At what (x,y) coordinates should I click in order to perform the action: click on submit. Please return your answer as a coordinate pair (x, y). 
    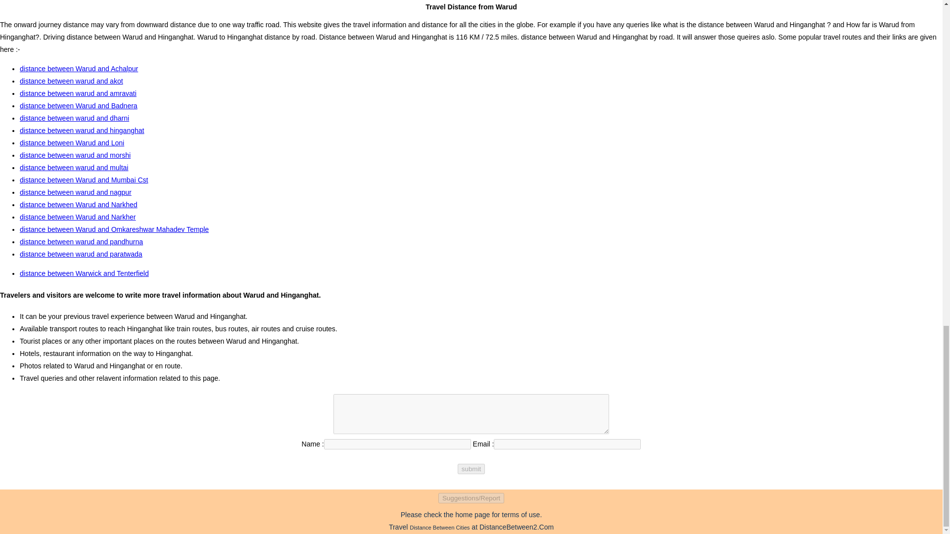
    Looking at the image, I should click on (471, 469).